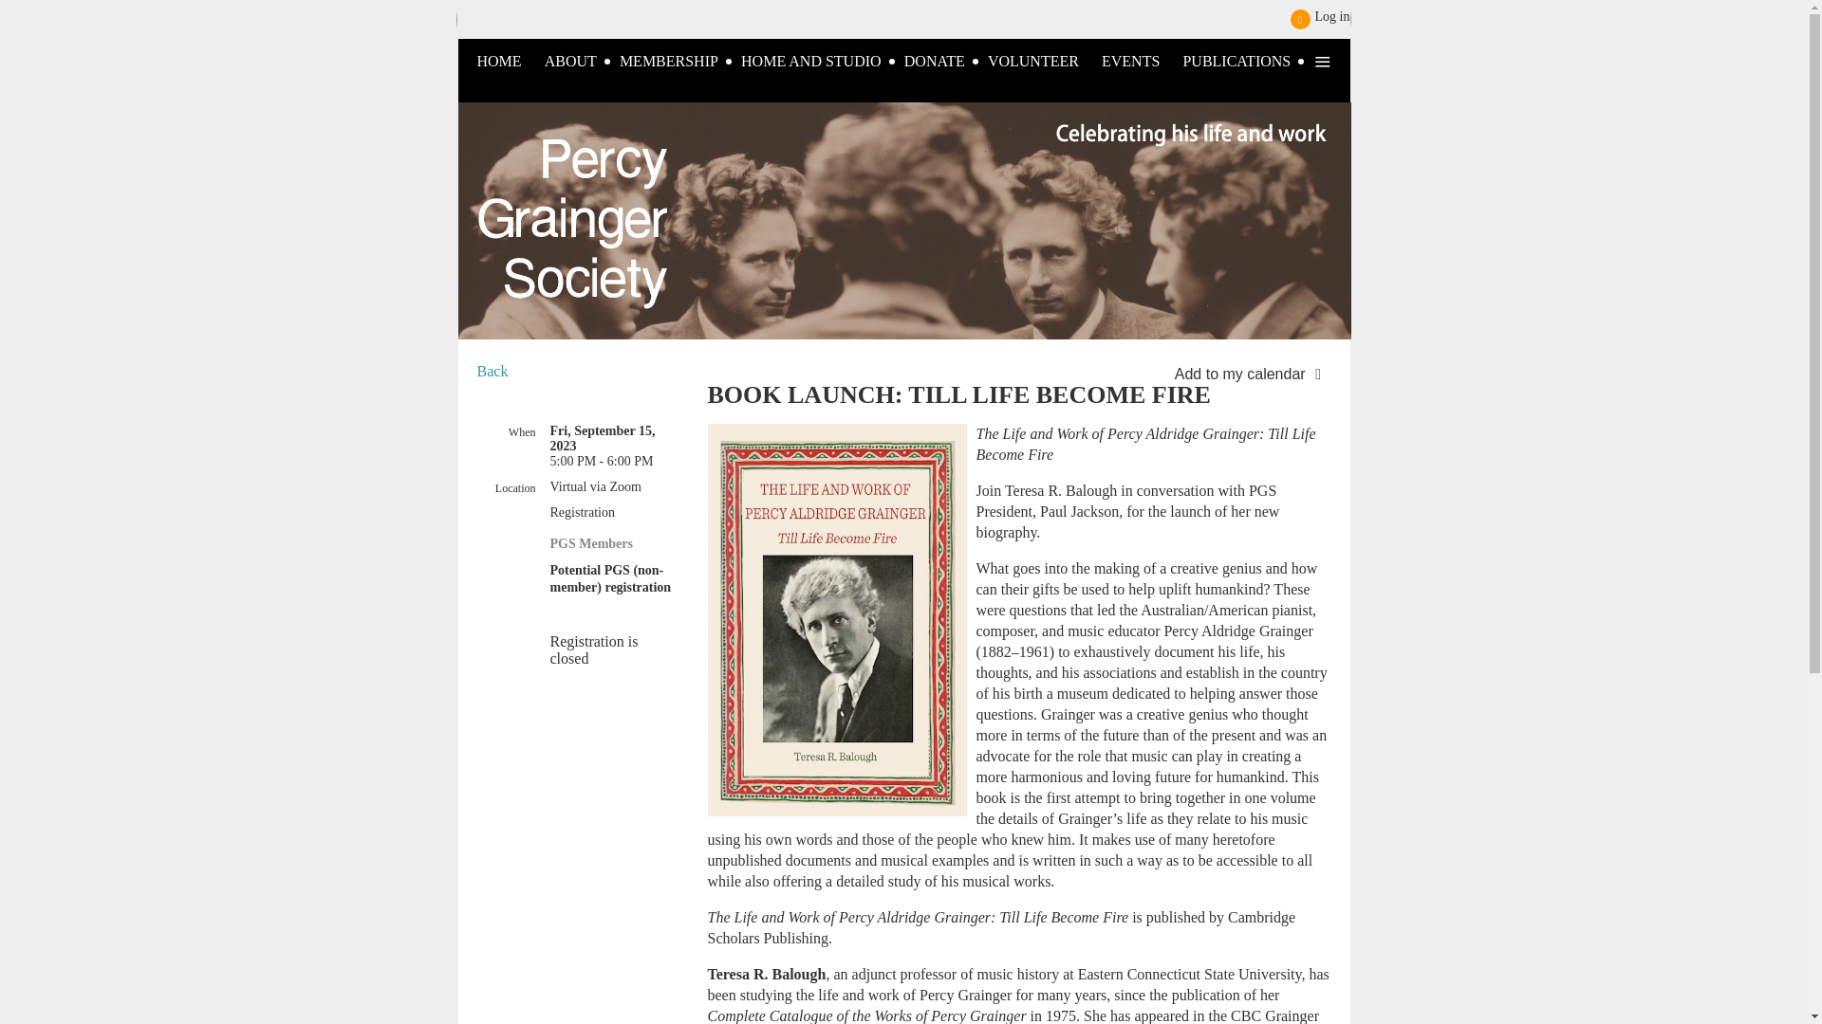 The height and width of the screenshot is (1024, 1822). What do you see at coordinates (822, 61) in the screenshot?
I see `HOME AND STUDIO` at bounding box center [822, 61].